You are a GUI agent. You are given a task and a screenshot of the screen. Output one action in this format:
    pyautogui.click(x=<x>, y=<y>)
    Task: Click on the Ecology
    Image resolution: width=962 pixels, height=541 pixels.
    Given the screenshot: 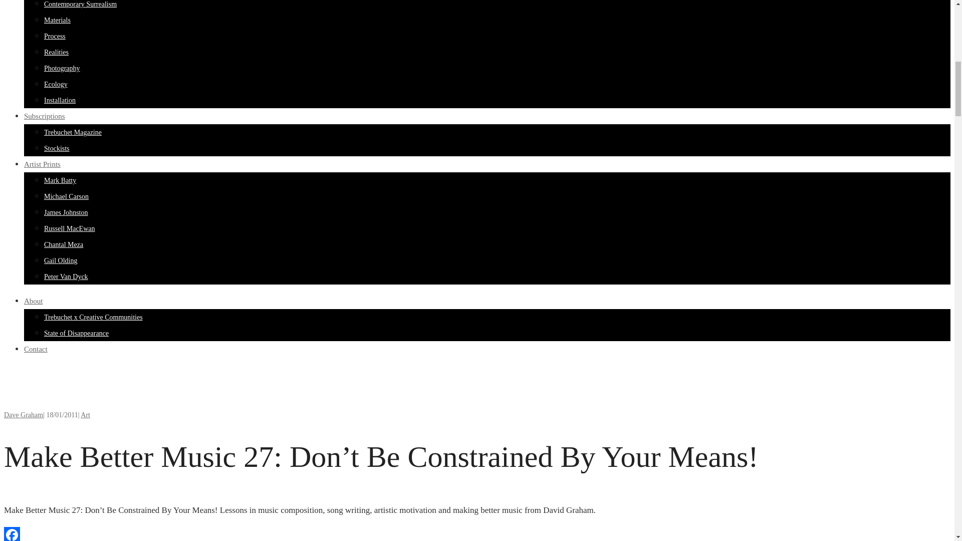 What is the action you would take?
    pyautogui.click(x=56, y=84)
    